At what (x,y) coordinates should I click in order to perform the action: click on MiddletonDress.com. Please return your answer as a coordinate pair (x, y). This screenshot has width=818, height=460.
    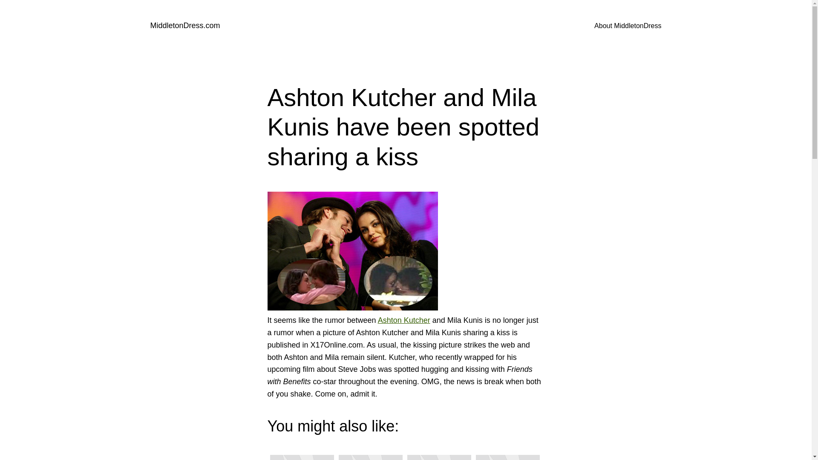
    Looking at the image, I should click on (185, 26).